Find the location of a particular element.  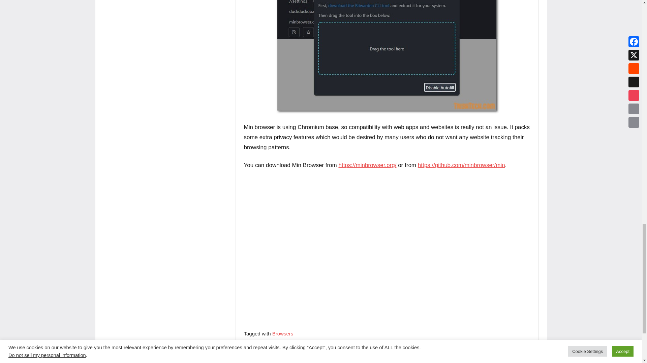

Browsers is located at coordinates (283, 333).